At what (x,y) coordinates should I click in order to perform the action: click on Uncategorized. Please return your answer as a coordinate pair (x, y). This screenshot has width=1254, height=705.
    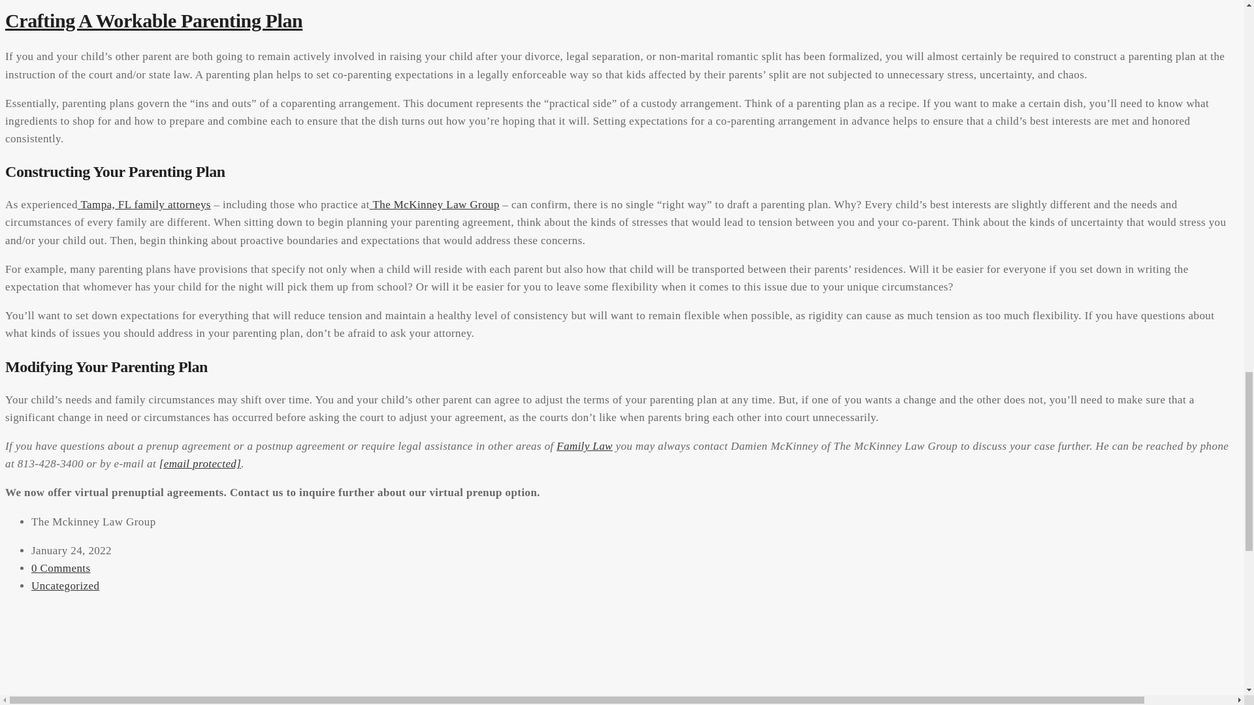
    Looking at the image, I should click on (65, 586).